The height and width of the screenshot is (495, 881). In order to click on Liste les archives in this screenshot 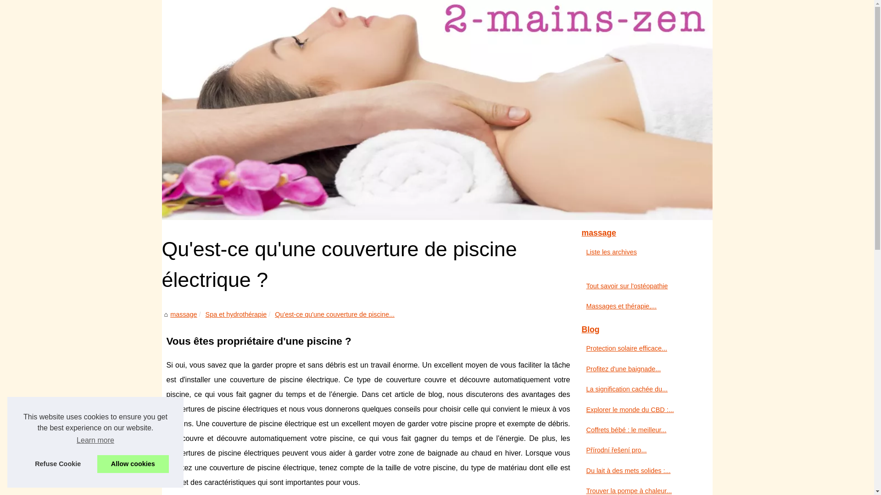, I will do `click(639, 252)`.